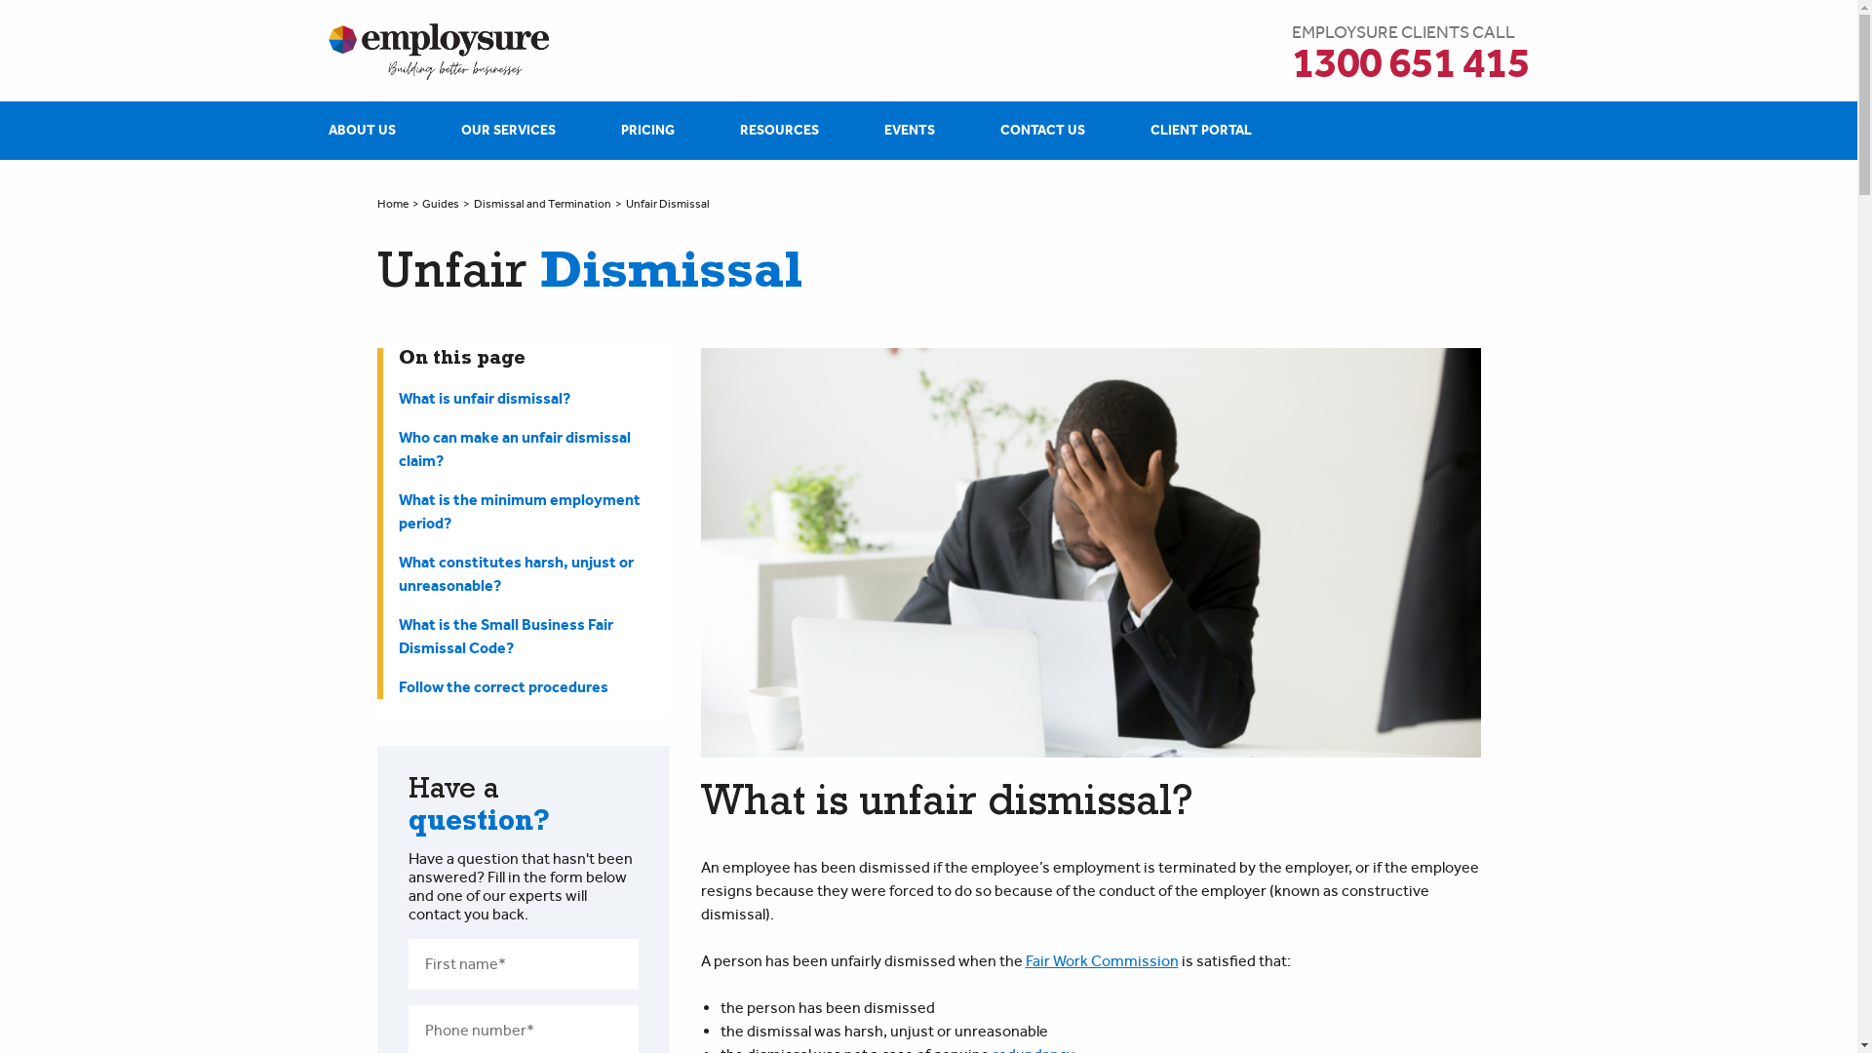 Image resolution: width=1872 pixels, height=1053 pixels. What do you see at coordinates (507, 131) in the screenshot?
I see `OUR SERVICES` at bounding box center [507, 131].